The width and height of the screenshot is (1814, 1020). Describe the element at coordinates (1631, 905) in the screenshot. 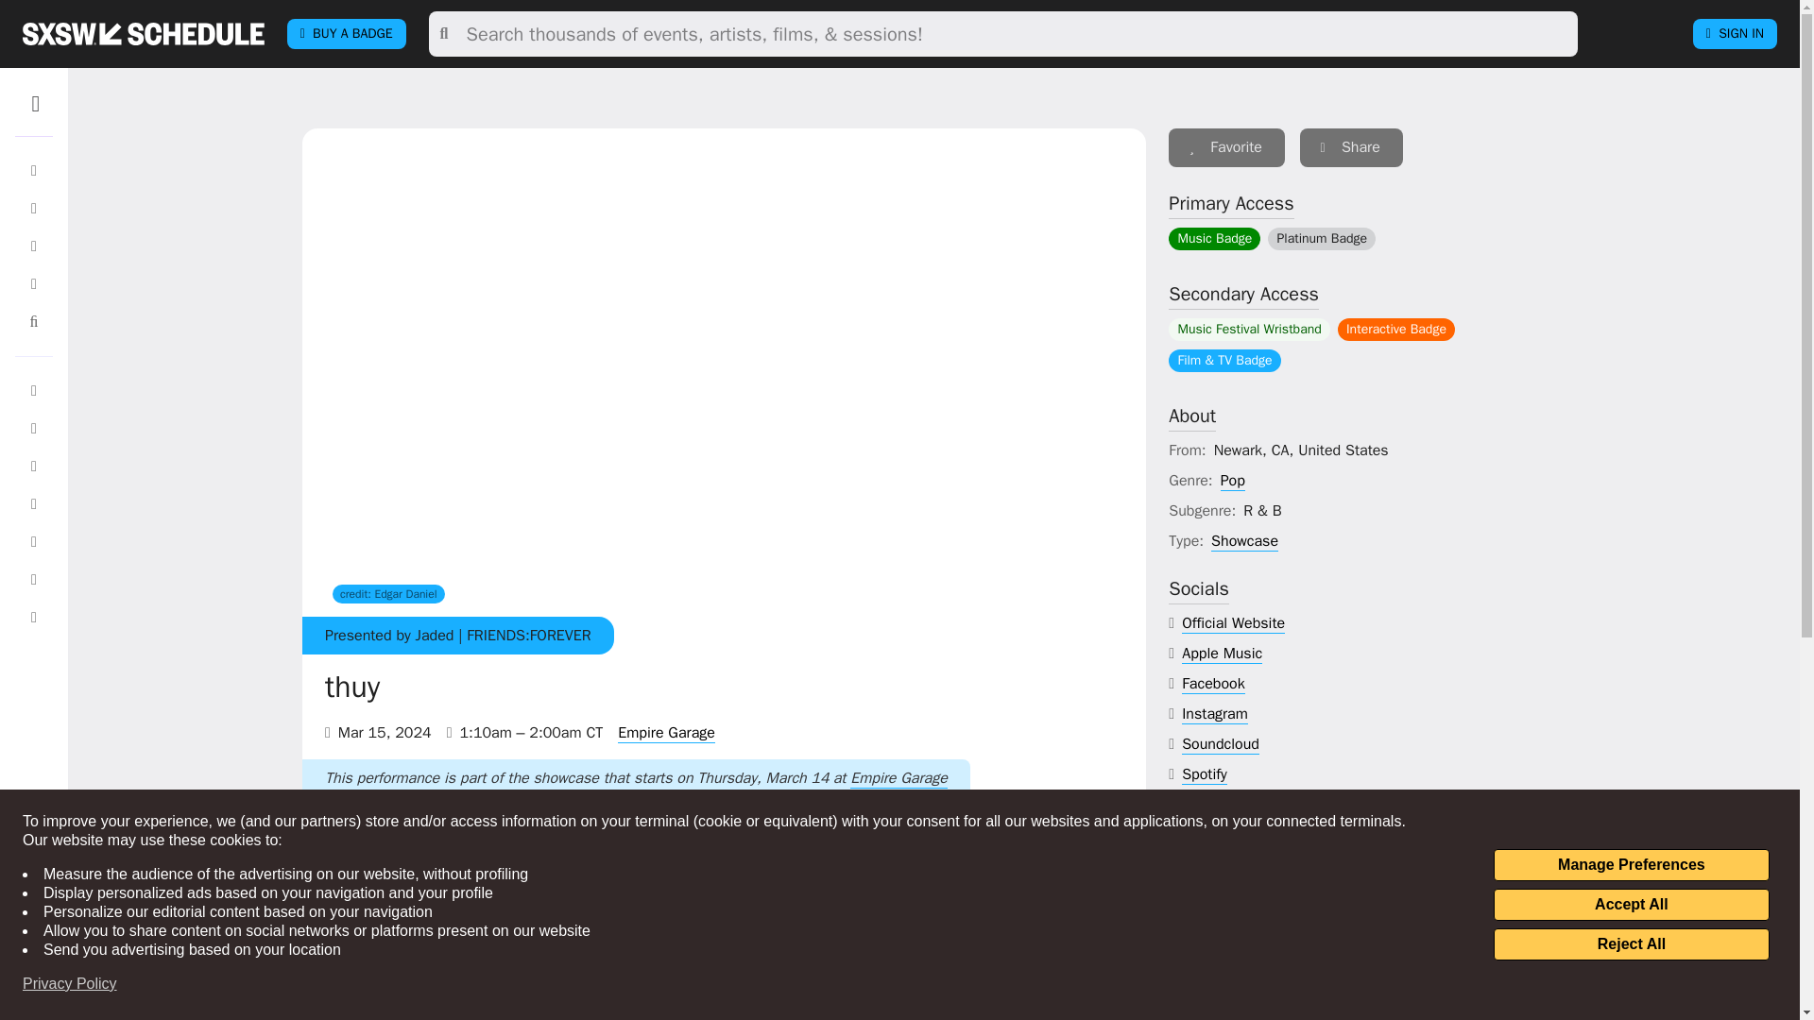

I see `Accept All` at that location.